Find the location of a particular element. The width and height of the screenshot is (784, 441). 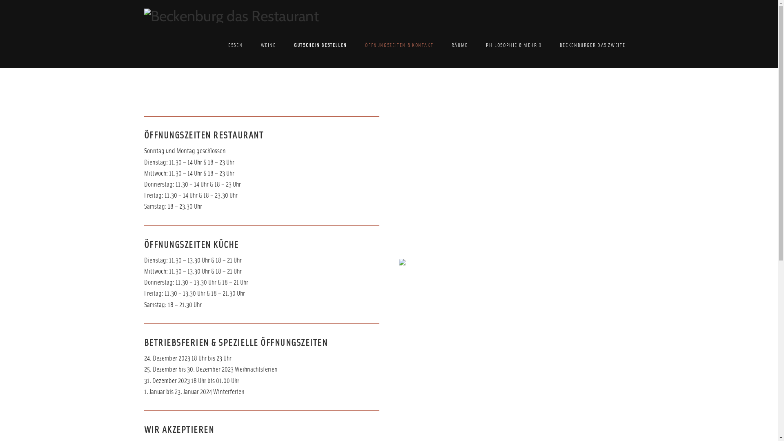

WEINE is located at coordinates (268, 46).